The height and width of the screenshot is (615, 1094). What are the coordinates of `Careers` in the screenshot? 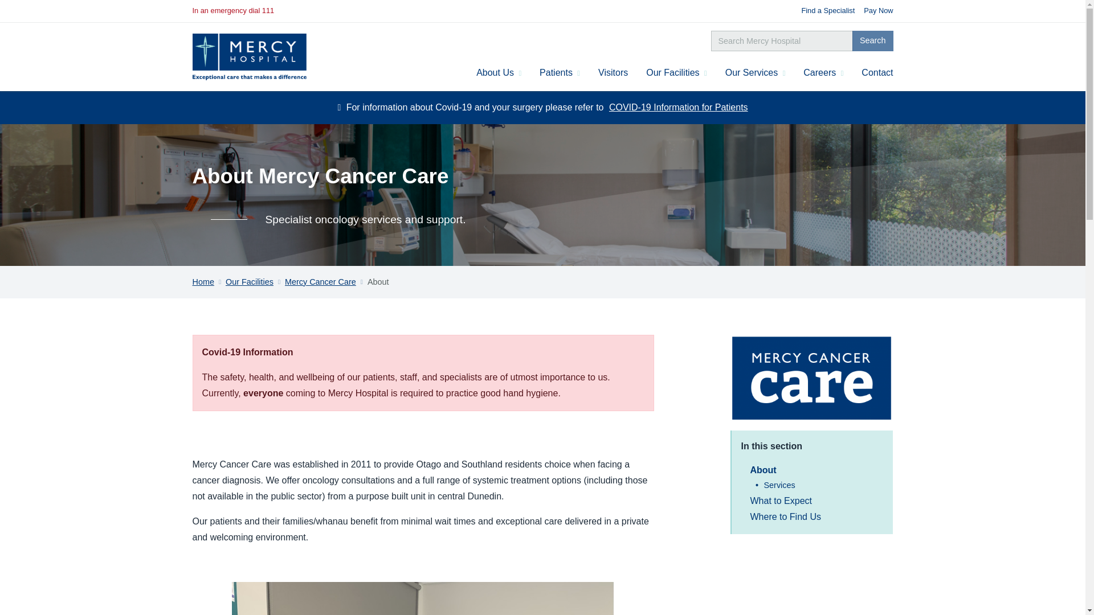 It's located at (823, 73).